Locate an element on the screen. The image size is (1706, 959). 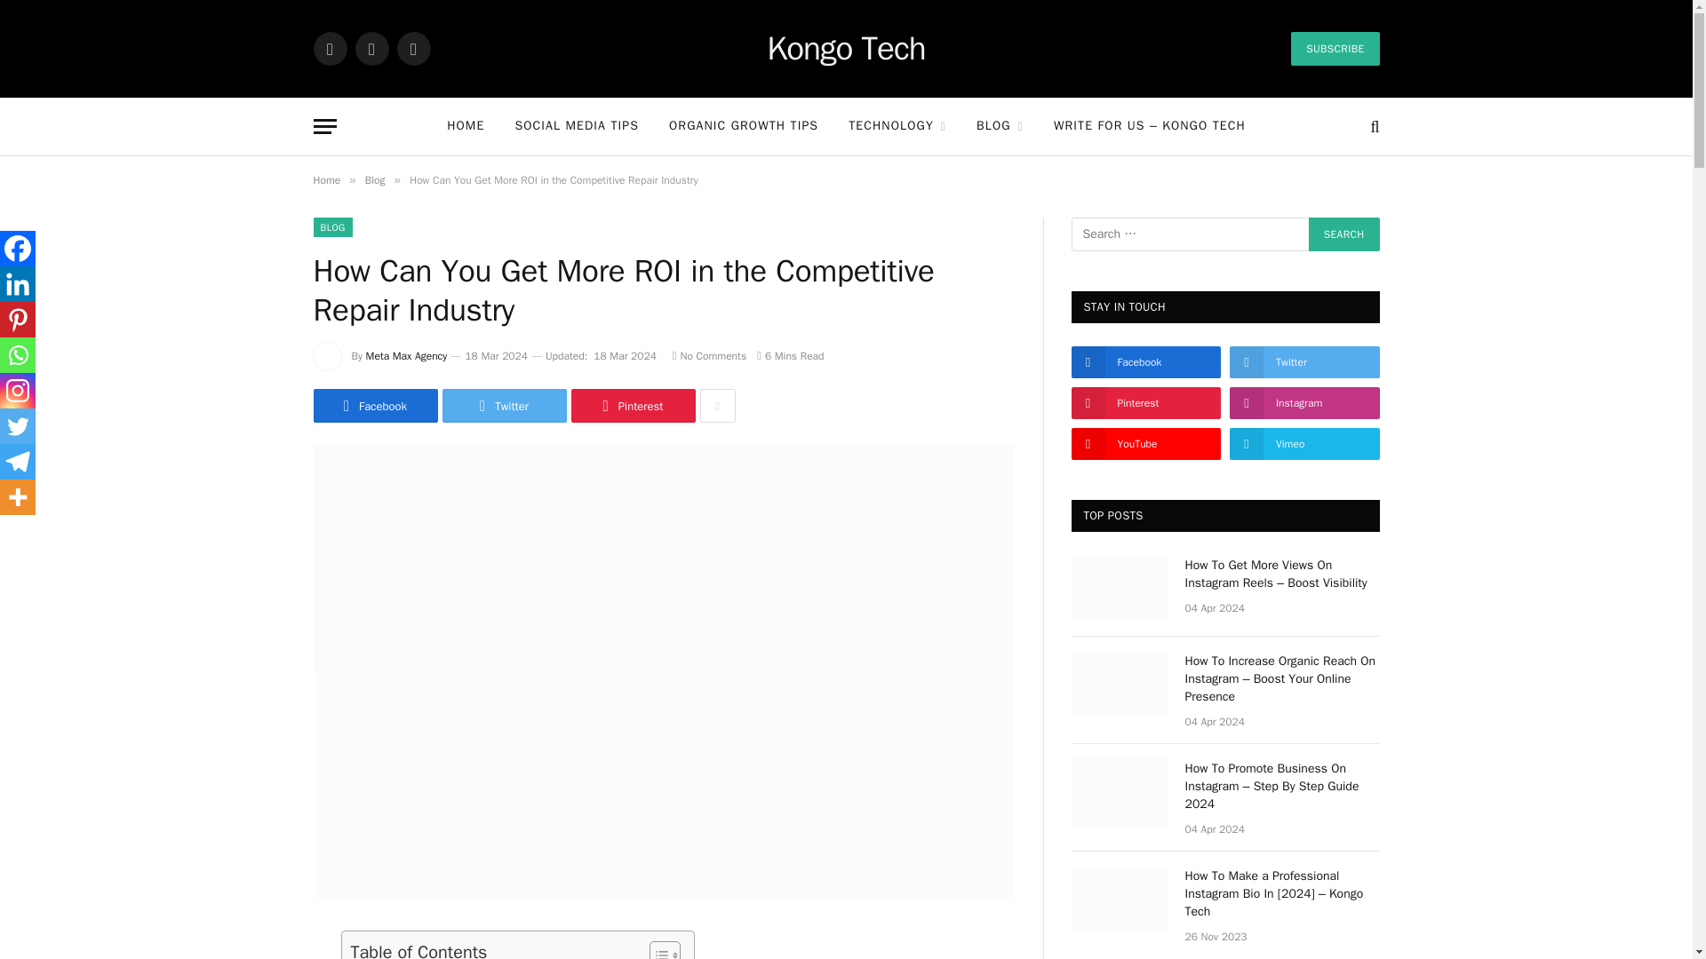
Share on Pinterest is located at coordinates (632, 406).